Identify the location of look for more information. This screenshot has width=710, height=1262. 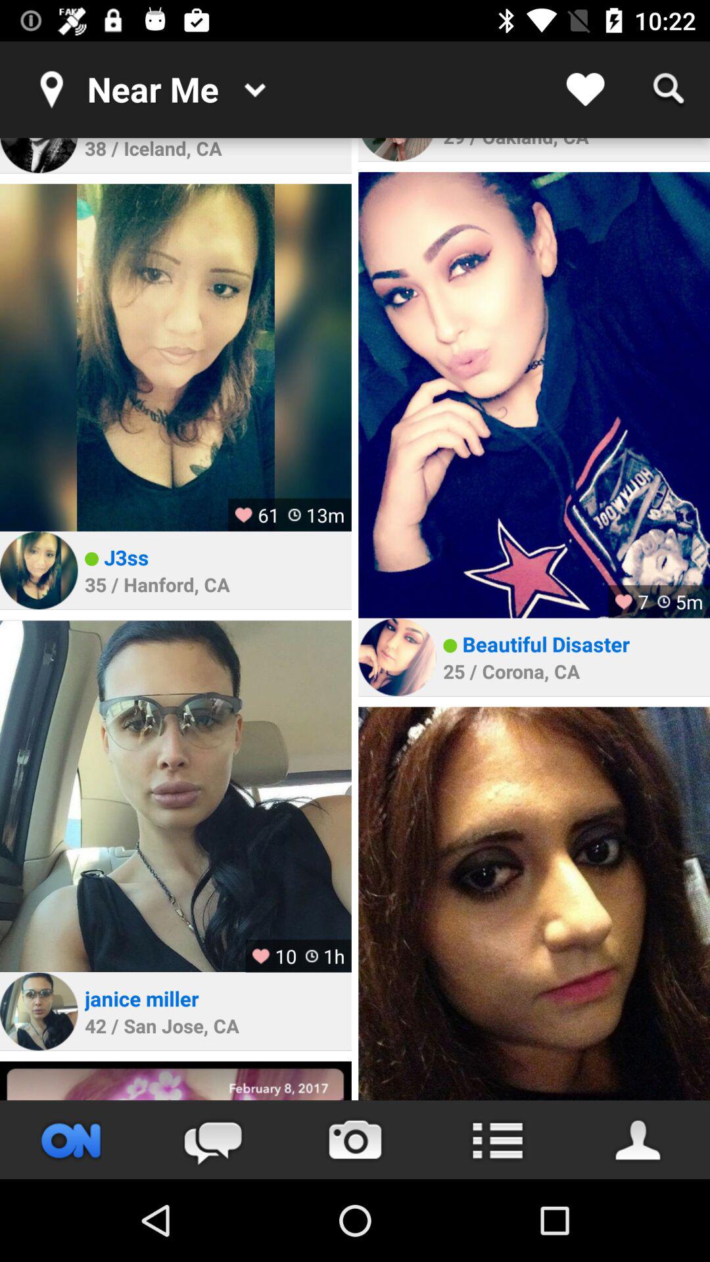
(497, 1140).